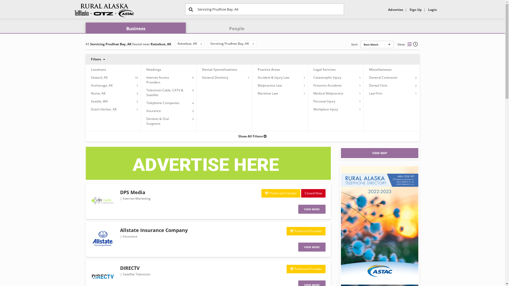 This screenshot has width=509, height=286. I want to click on Show Open, so click(416, 44).